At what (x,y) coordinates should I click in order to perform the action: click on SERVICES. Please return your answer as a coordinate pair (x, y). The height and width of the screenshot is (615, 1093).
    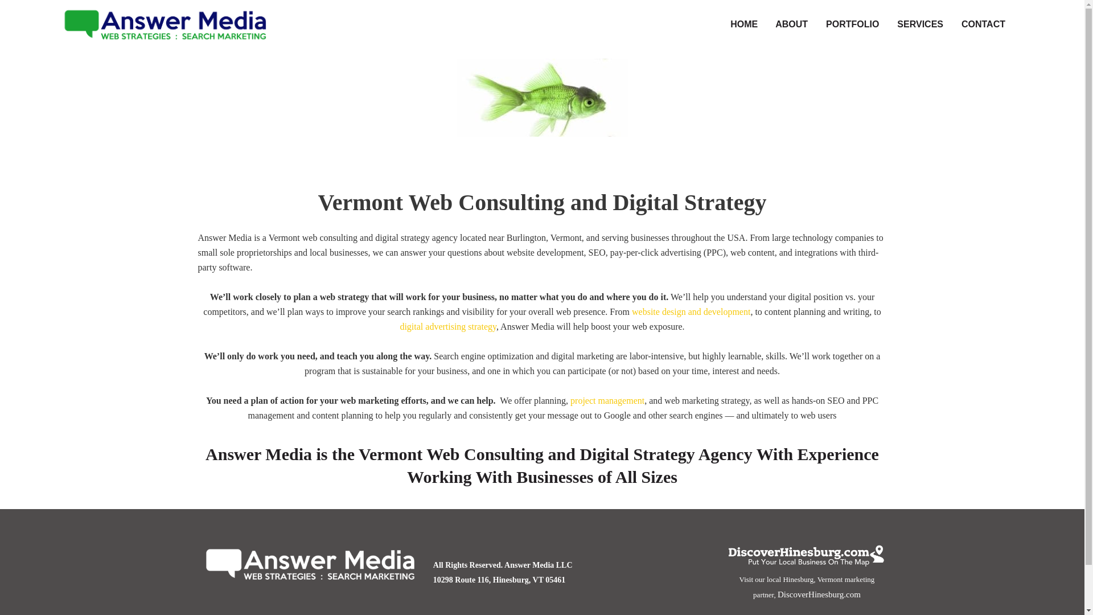
    Looking at the image, I should click on (920, 24).